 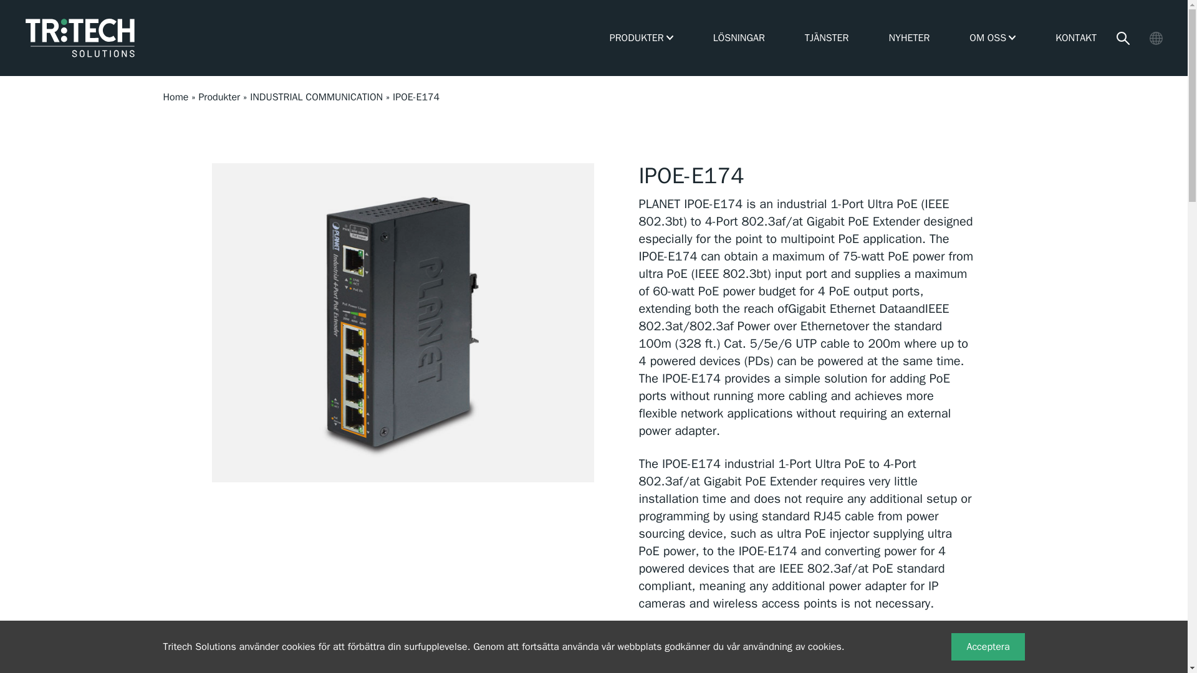 What do you see at coordinates (317, 97) in the screenshot?
I see `INDUSTRIAL COMMUNICATION` at bounding box center [317, 97].